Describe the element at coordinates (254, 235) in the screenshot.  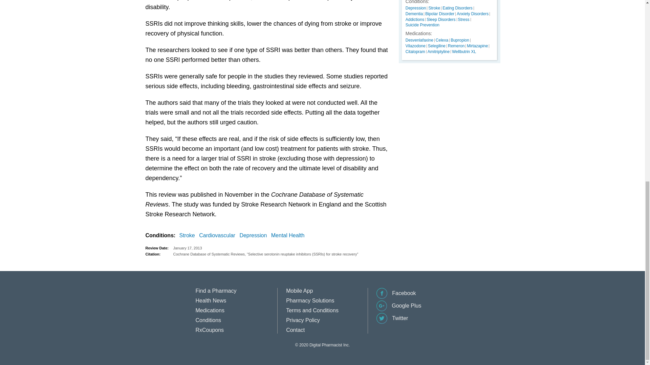
I see `Depression` at that location.